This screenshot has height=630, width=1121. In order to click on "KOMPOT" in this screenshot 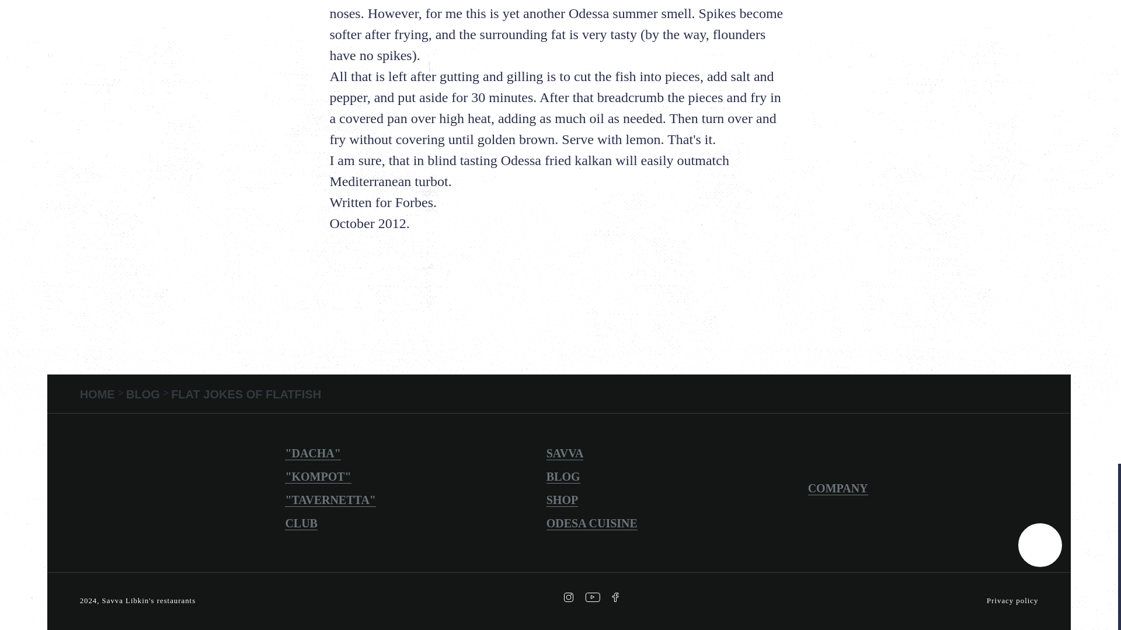, I will do `click(318, 477)`.